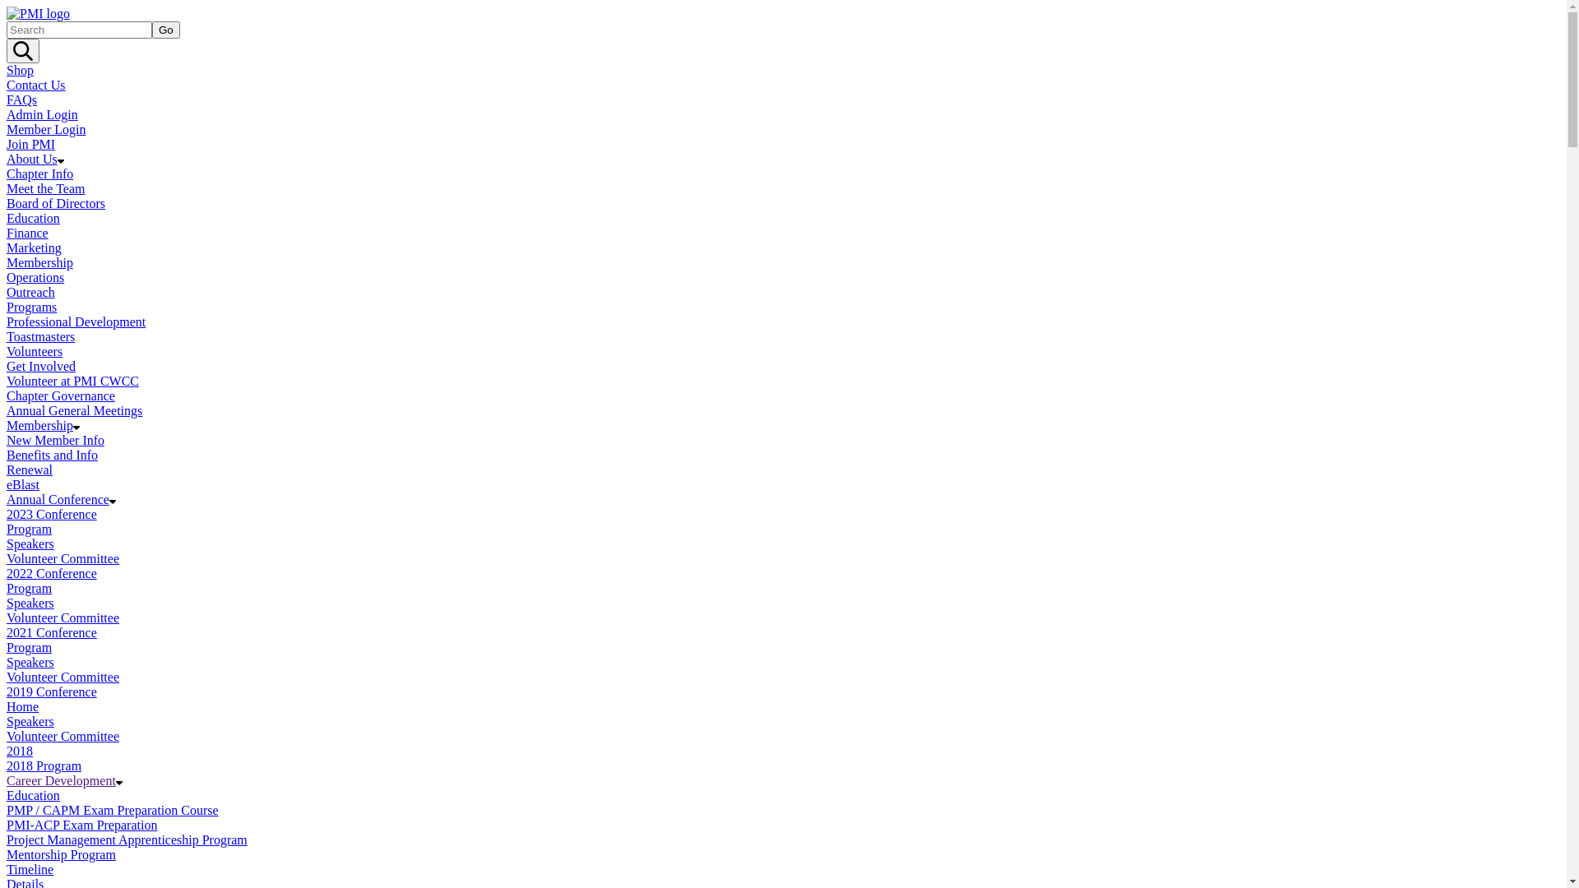  I want to click on Marketing, so click(35, 248).